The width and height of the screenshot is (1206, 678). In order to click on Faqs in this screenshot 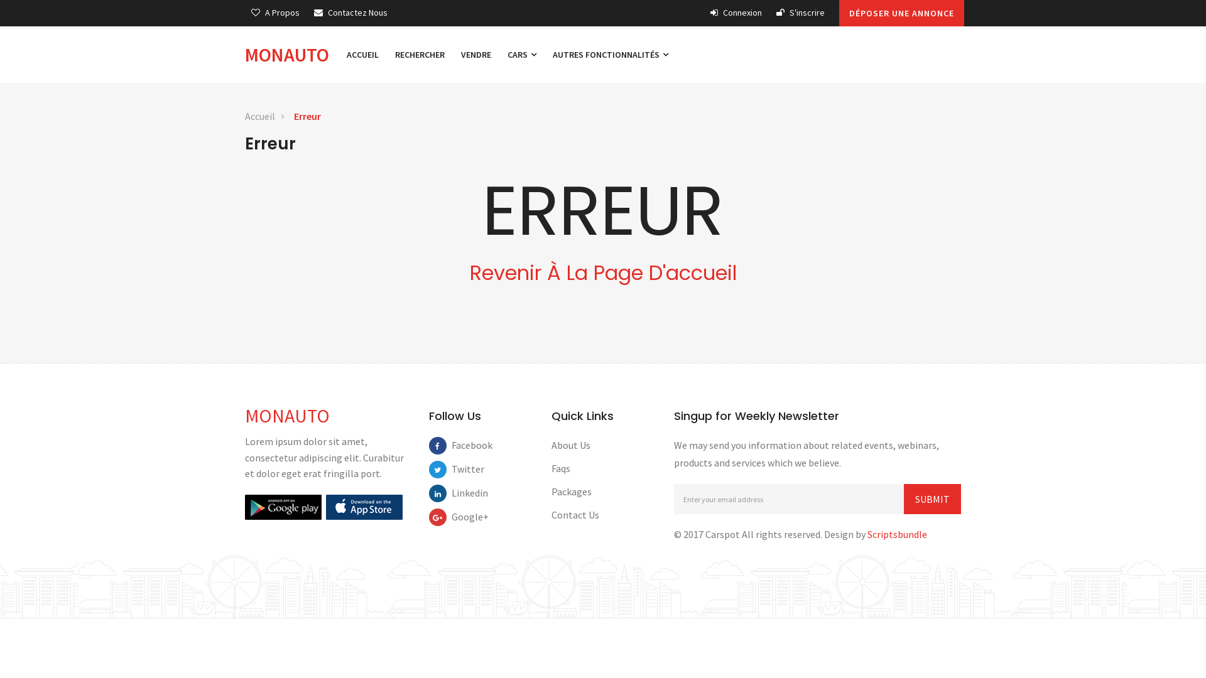, I will do `click(561, 468)`.